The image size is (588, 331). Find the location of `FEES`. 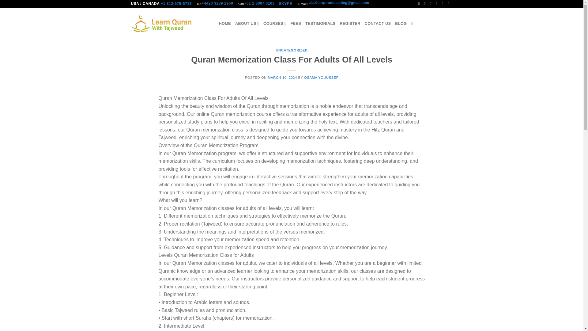

FEES is located at coordinates (295, 24).